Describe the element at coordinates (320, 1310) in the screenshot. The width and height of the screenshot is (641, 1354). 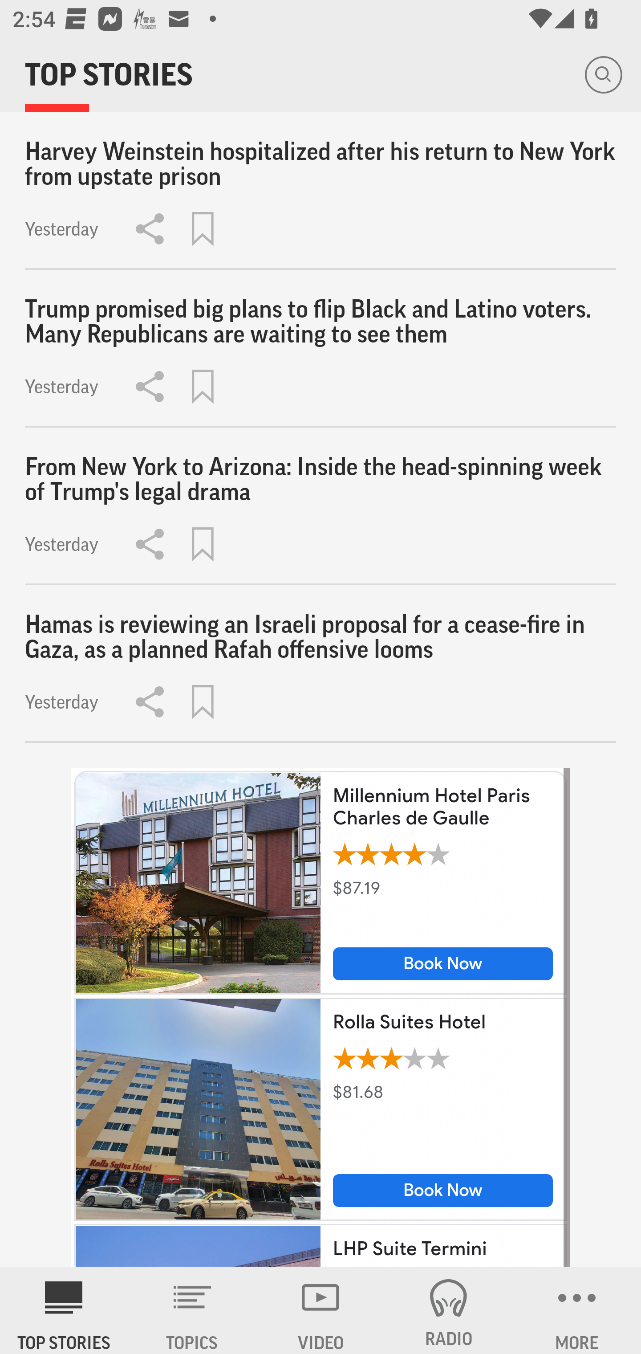
I see `VIDEO` at that location.